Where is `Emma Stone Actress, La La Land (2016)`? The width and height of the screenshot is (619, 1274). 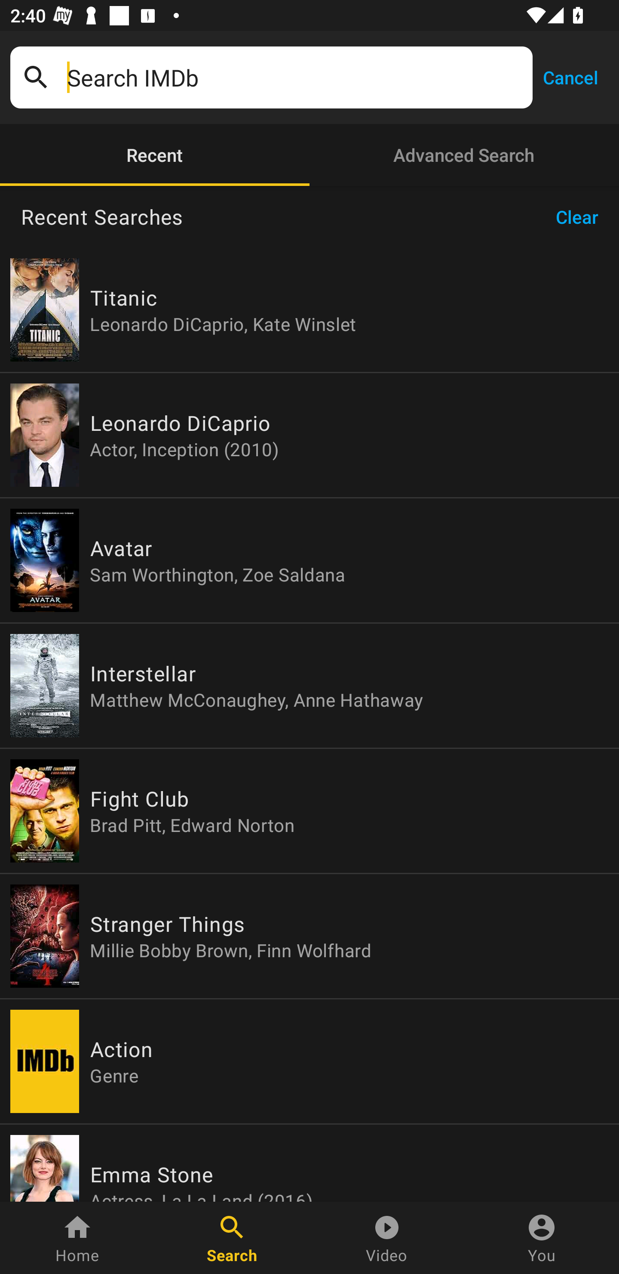
Emma Stone Actress, La La Land (2016) is located at coordinates (309, 1163).